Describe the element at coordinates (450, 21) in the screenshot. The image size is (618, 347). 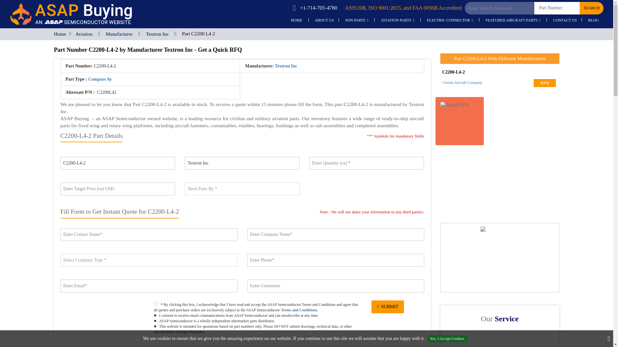
I see `ELECTRIC CONNECTOR` at that location.